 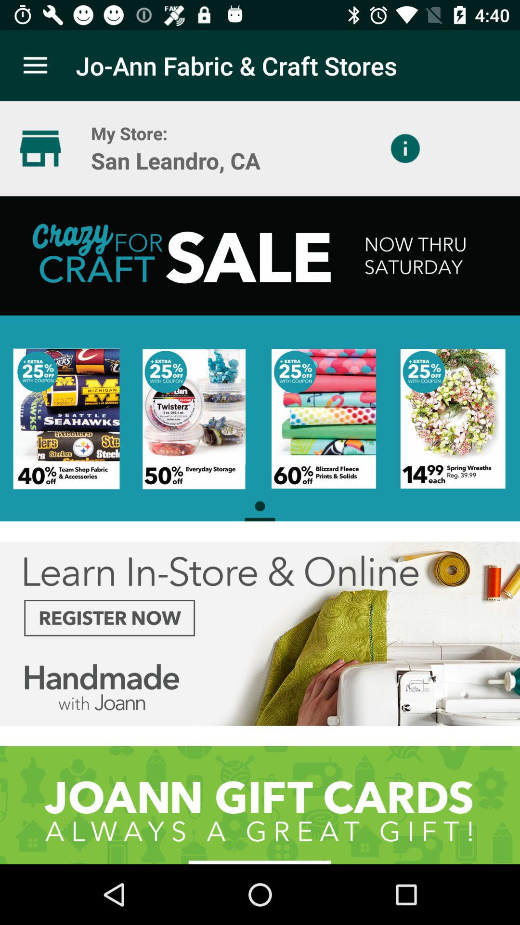 What do you see at coordinates (35, 66) in the screenshot?
I see `tap app to the left of jo ann fabric app` at bounding box center [35, 66].